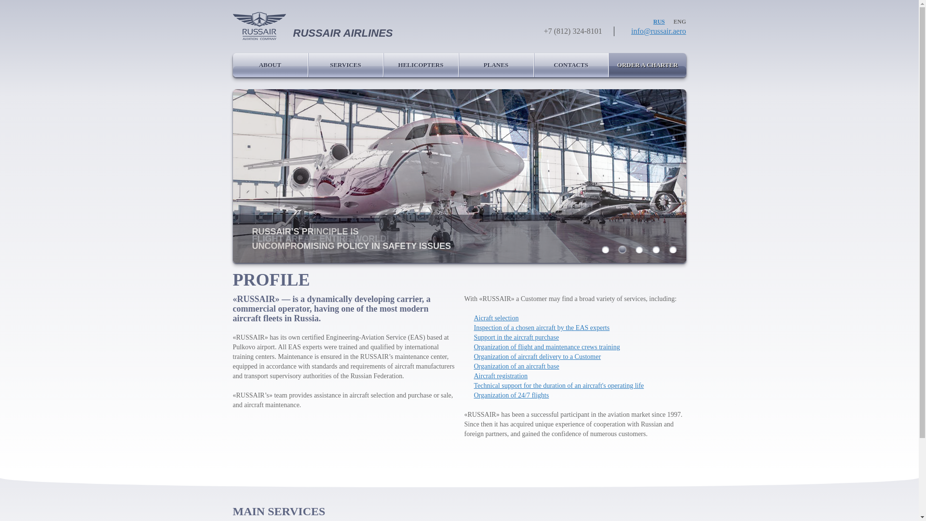 This screenshot has height=521, width=926. Describe the element at coordinates (421, 65) in the screenshot. I see `HELICOPTERS` at that location.